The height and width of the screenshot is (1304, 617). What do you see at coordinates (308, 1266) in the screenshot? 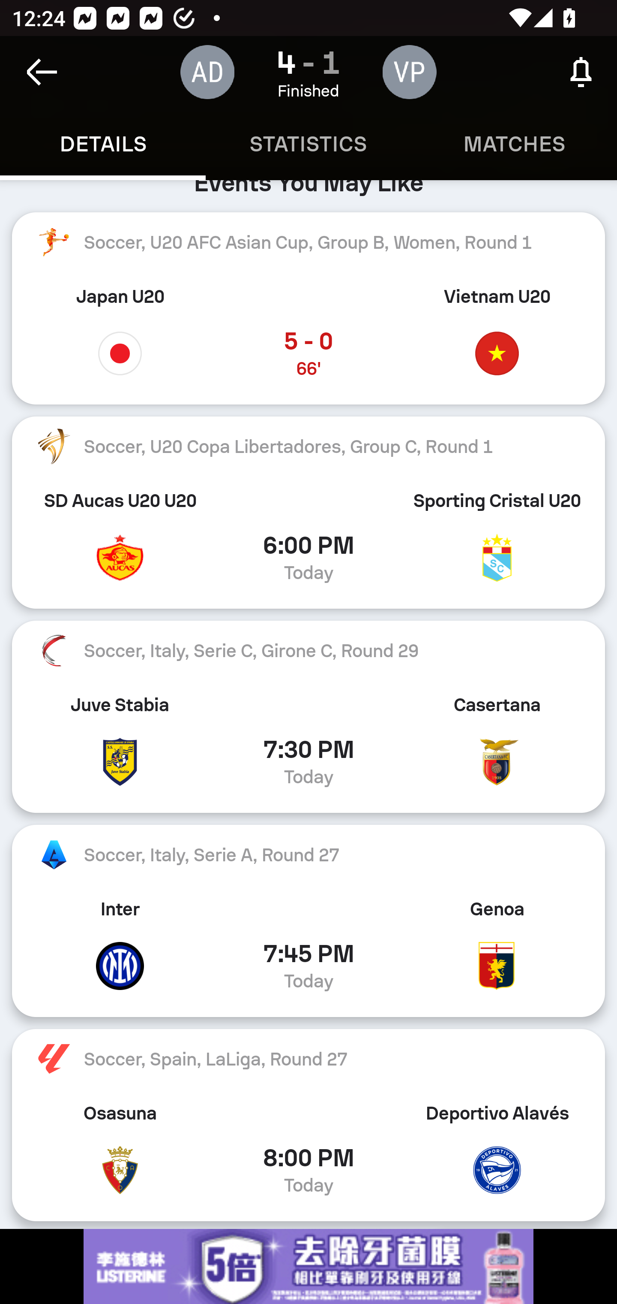
I see `Advertisement` at bounding box center [308, 1266].